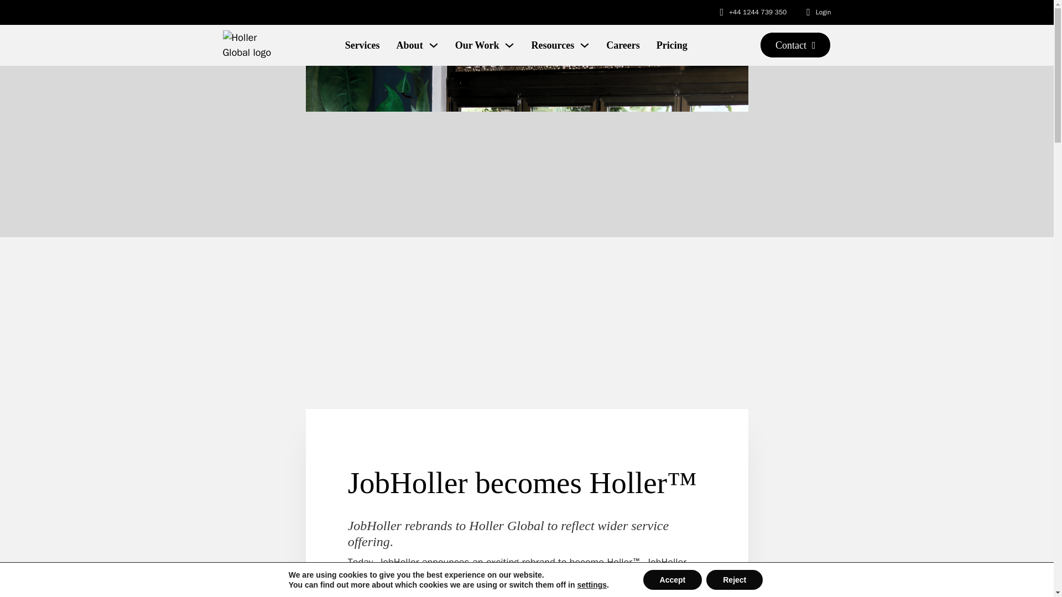 The image size is (1062, 597). I want to click on Our Work, so click(477, 45).